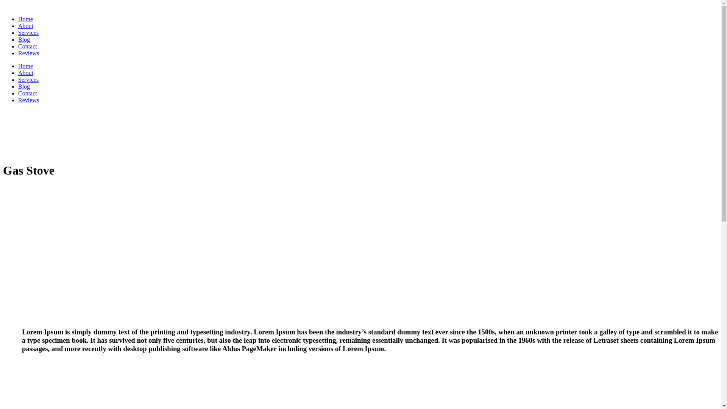 Image resolution: width=727 pixels, height=409 pixels. Describe the element at coordinates (28, 33) in the screenshot. I see `Services` at that location.